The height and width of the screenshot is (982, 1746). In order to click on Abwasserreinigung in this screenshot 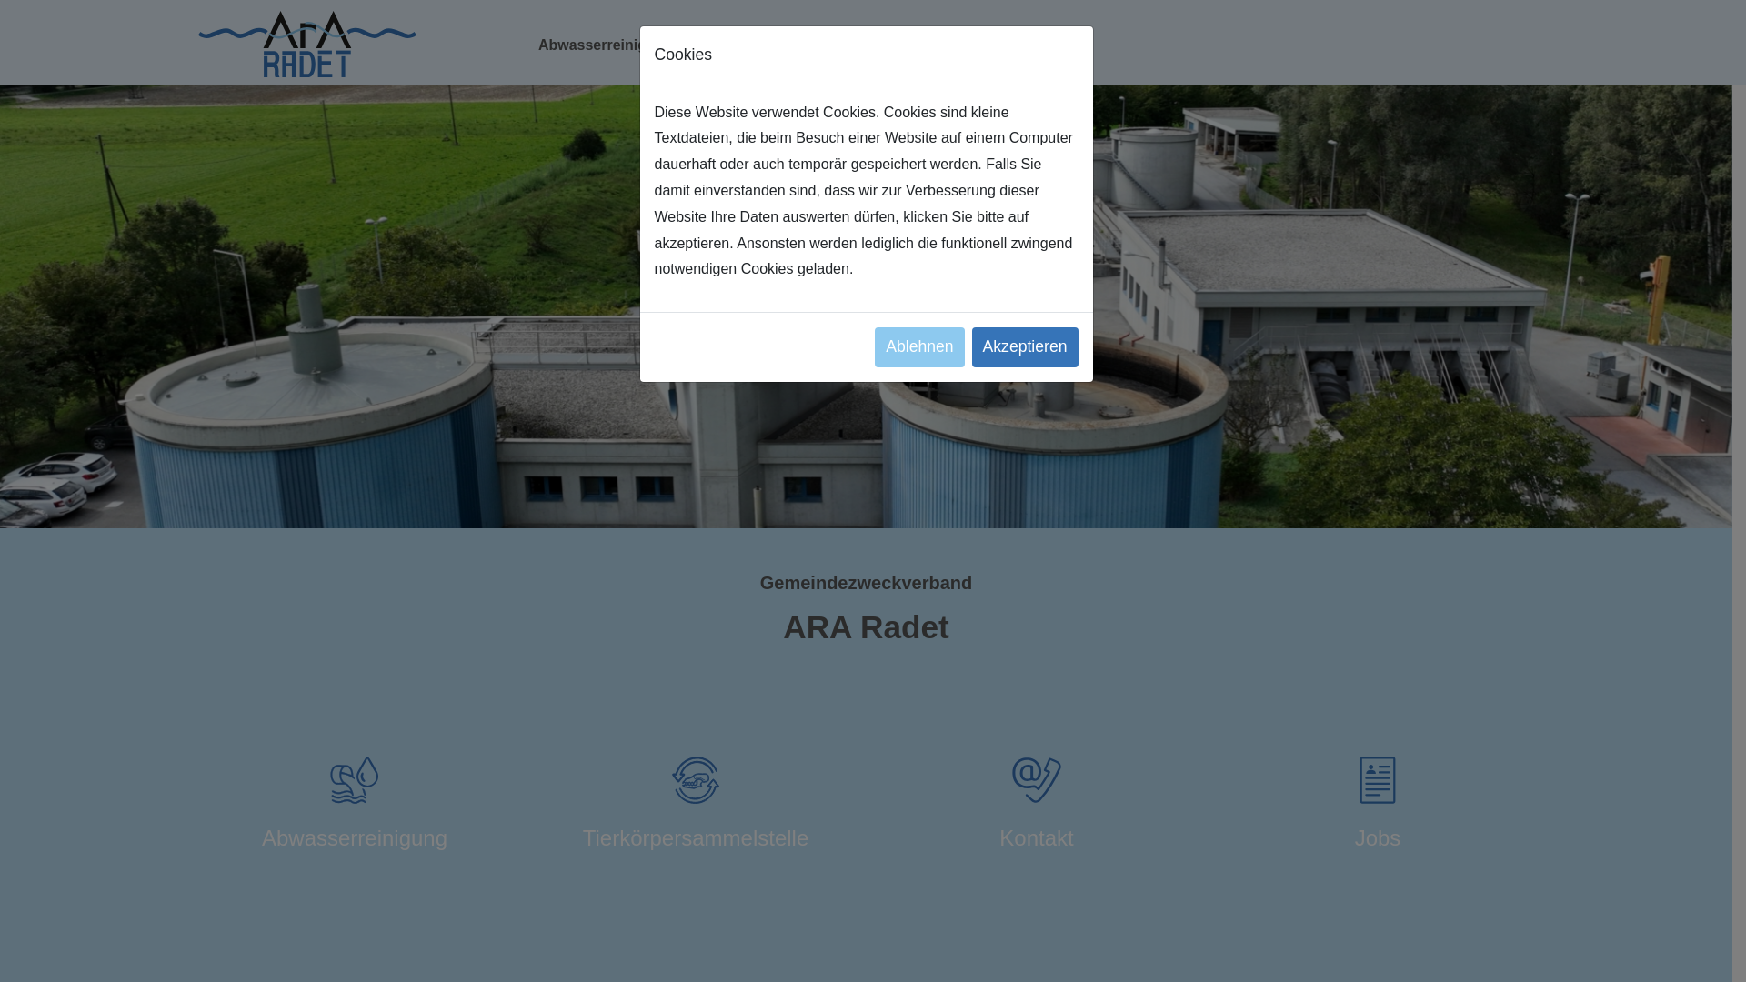, I will do `click(355, 813)`.